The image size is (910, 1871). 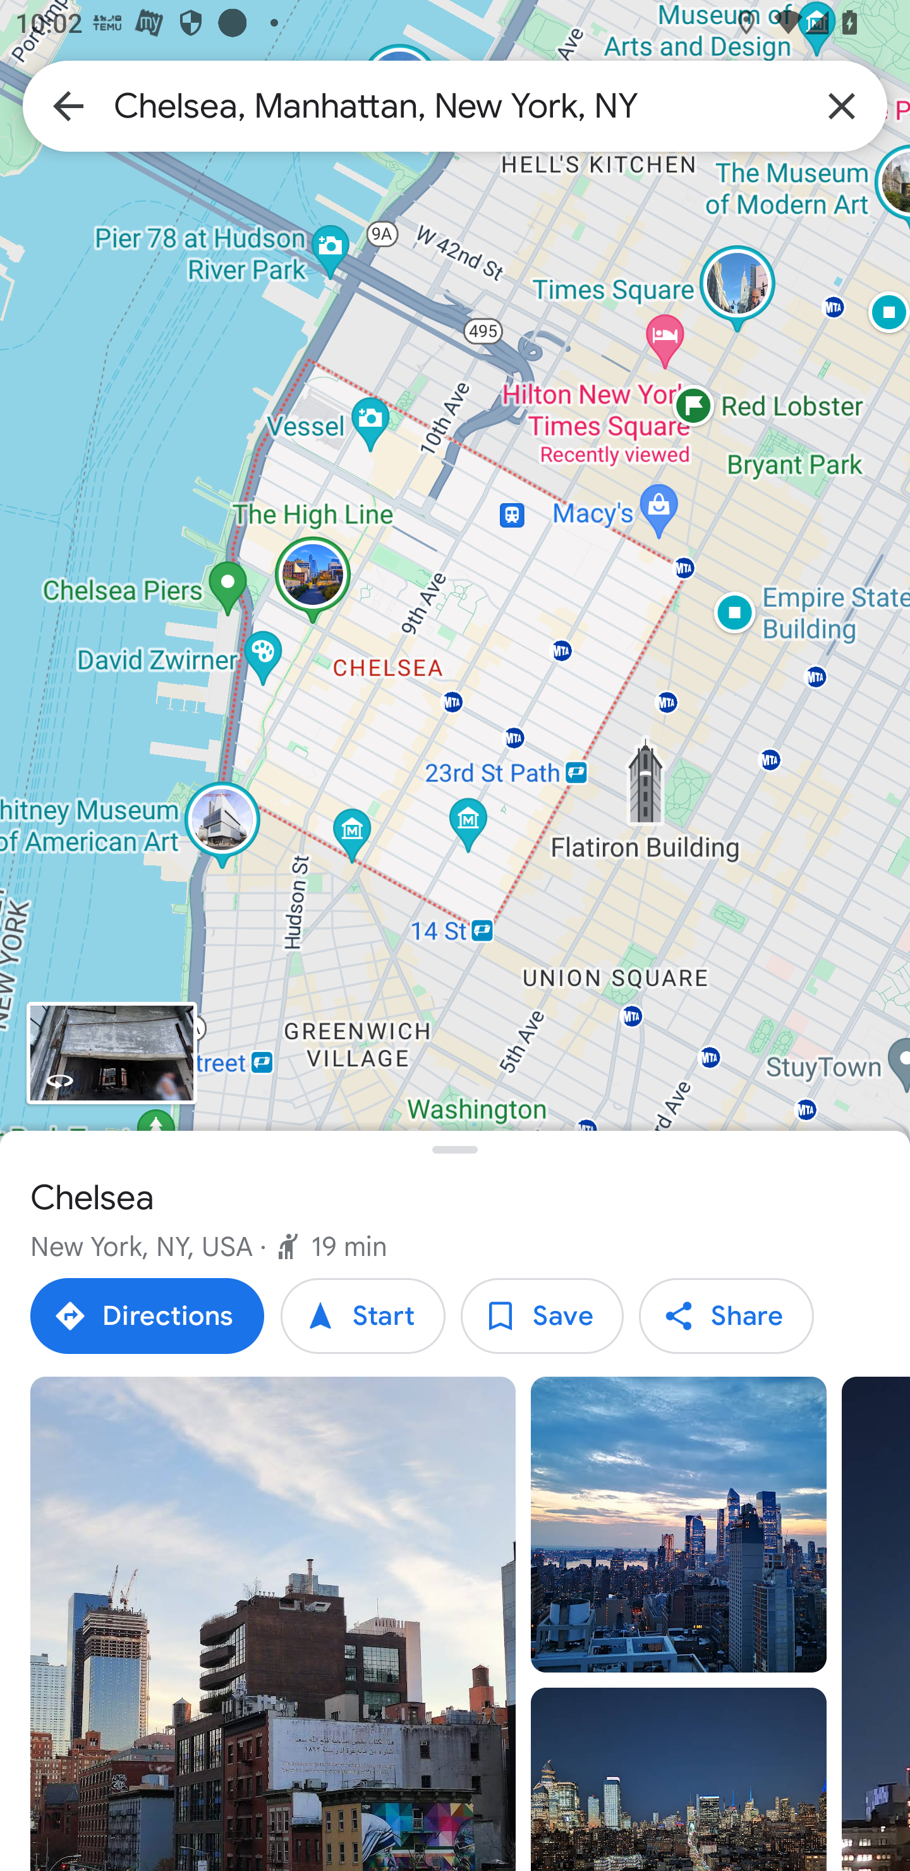 What do you see at coordinates (68, 105) in the screenshot?
I see `Back` at bounding box center [68, 105].